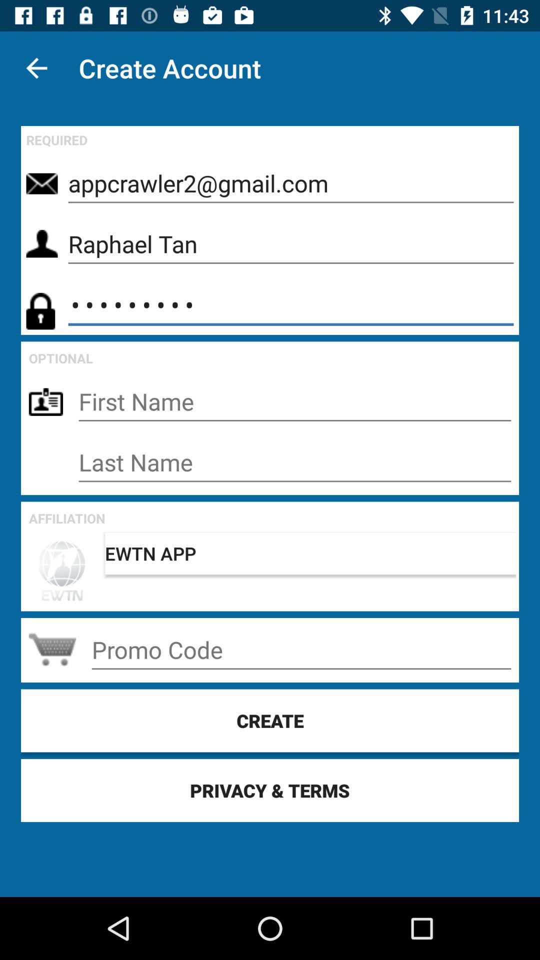 Image resolution: width=540 pixels, height=960 pixels. What do you see at coordinates (36, 68) in the screenshot?
I see `click the item above the required icon` at bounding box center [36, 68].